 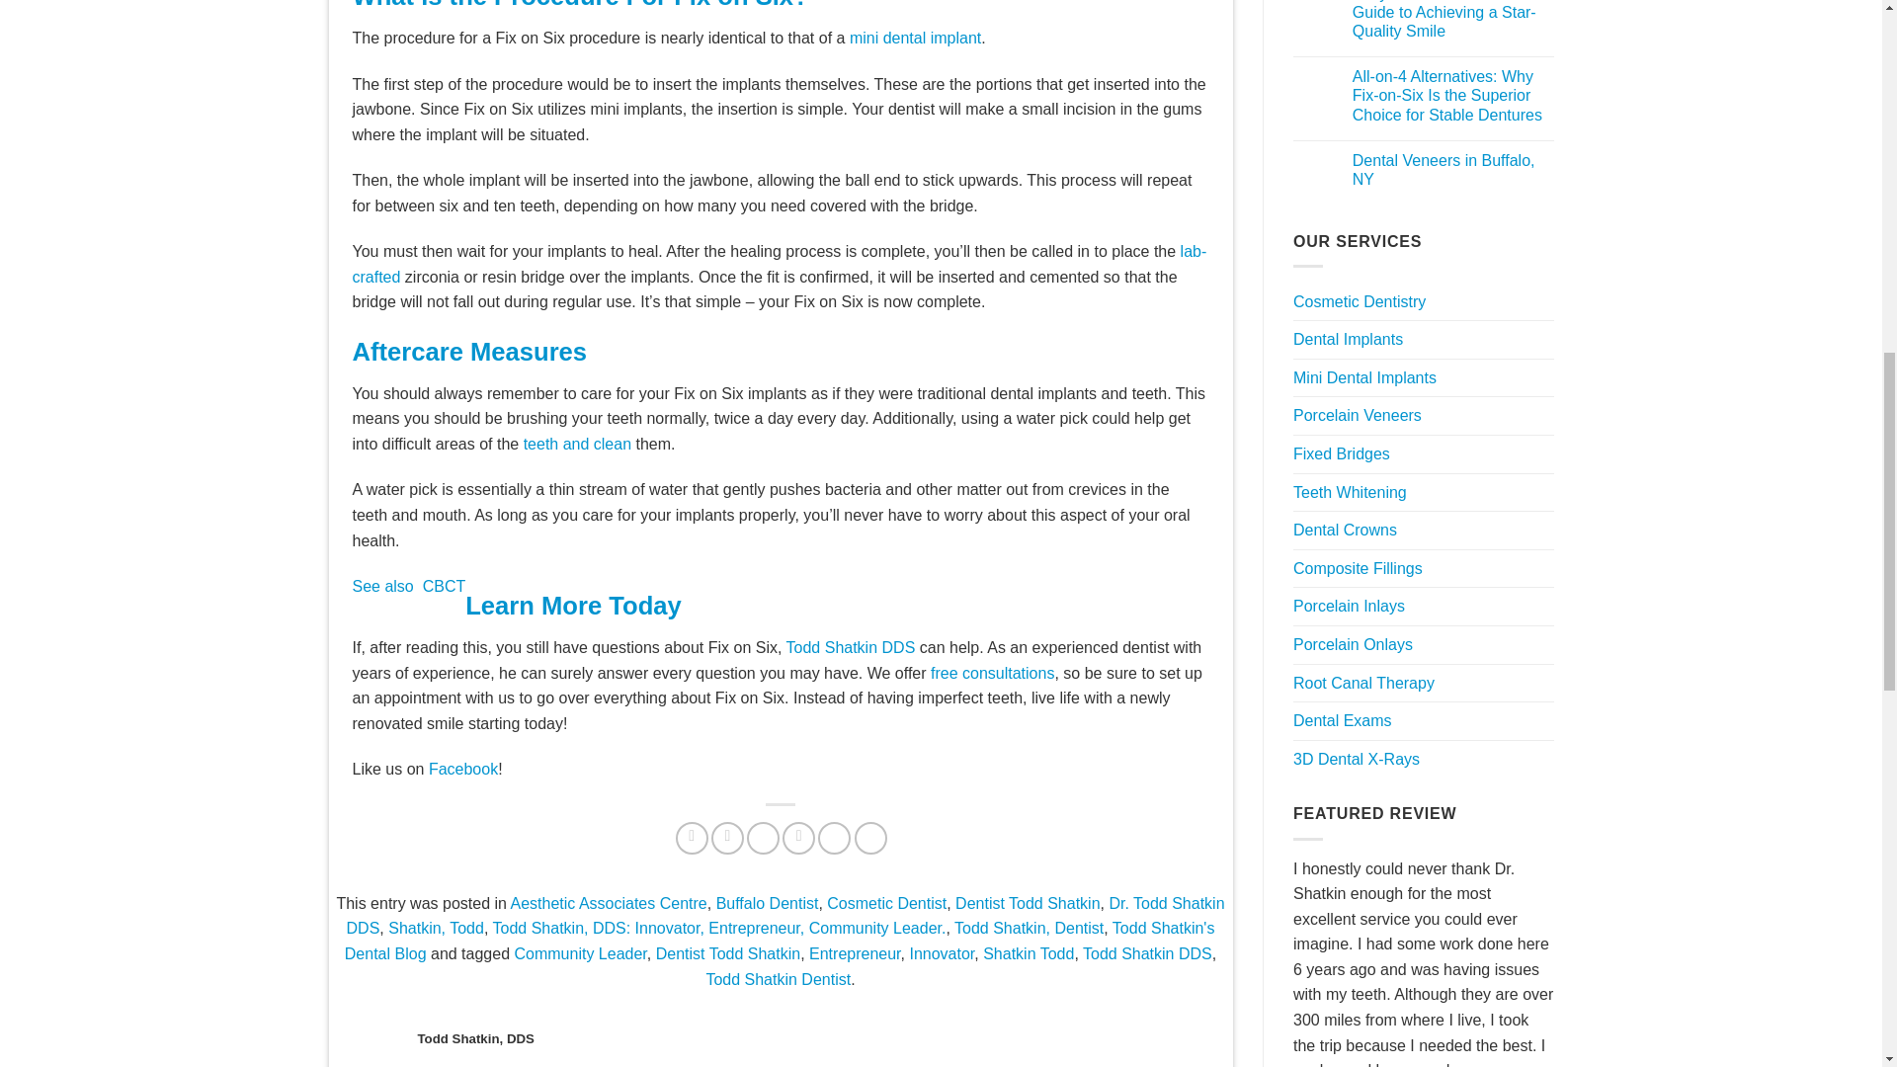 I want to click on Pin on Pinterest, so click(x=798, y=838).